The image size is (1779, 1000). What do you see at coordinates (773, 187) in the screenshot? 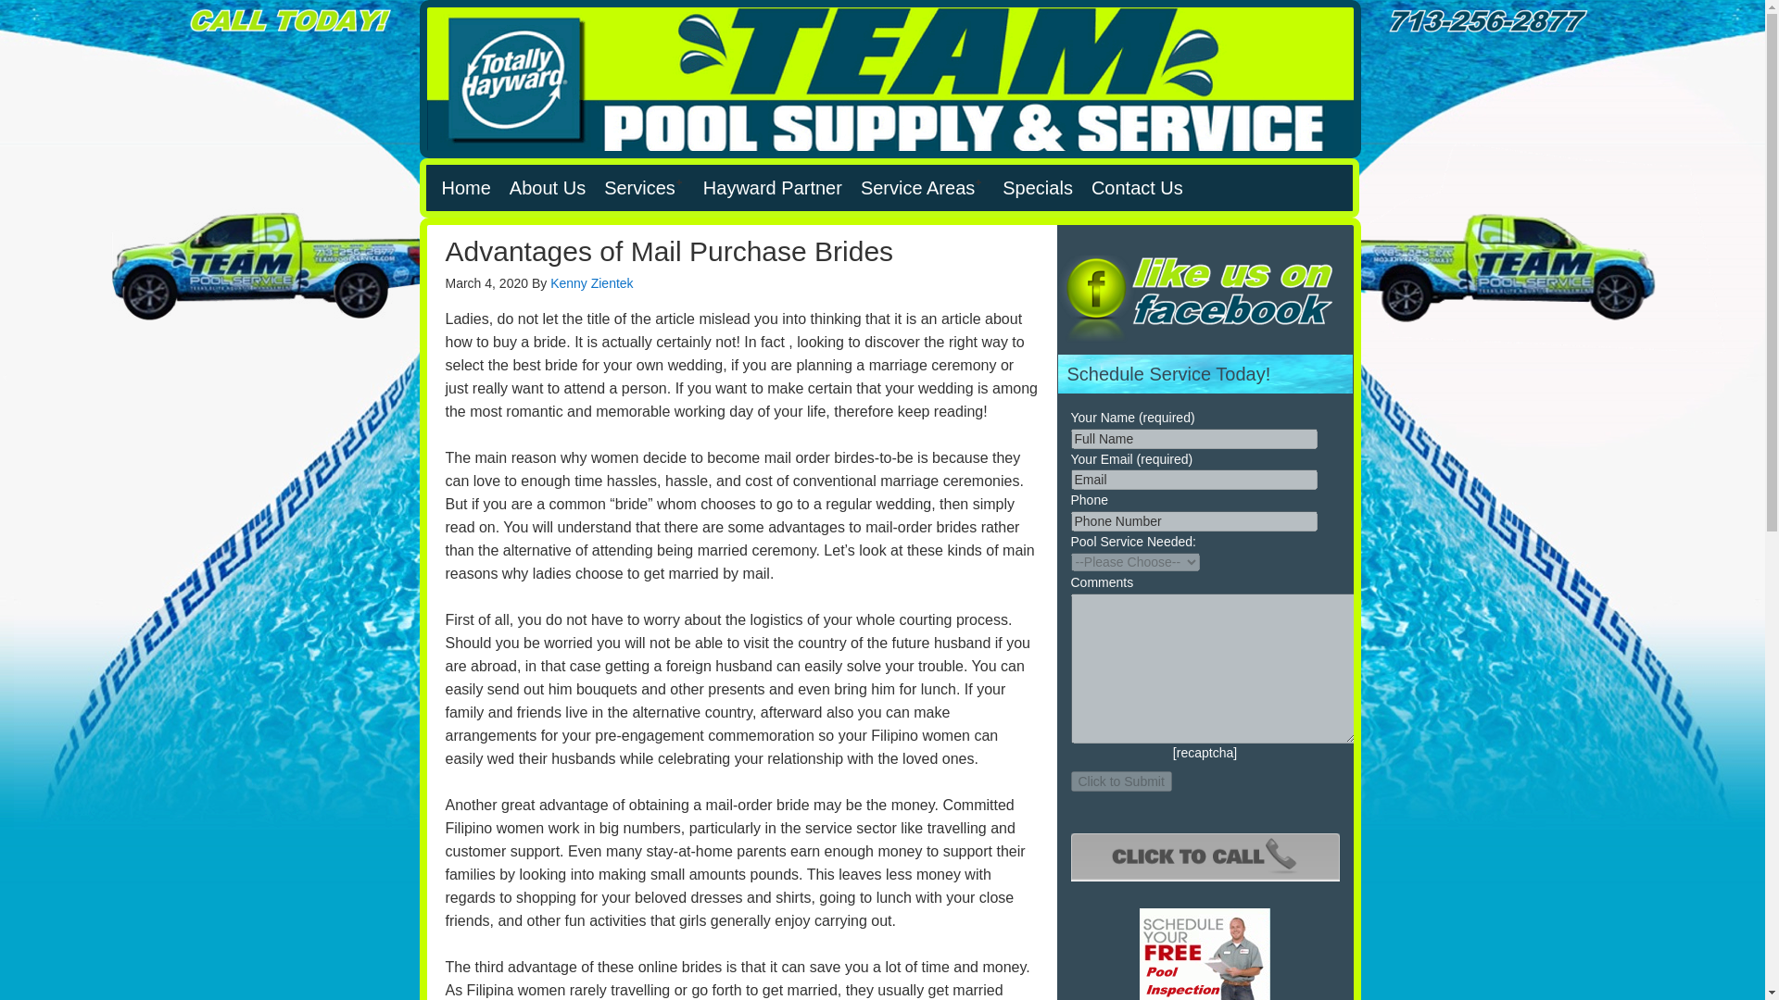
I see `Hayward Partner` at bounding box center [773, 187].